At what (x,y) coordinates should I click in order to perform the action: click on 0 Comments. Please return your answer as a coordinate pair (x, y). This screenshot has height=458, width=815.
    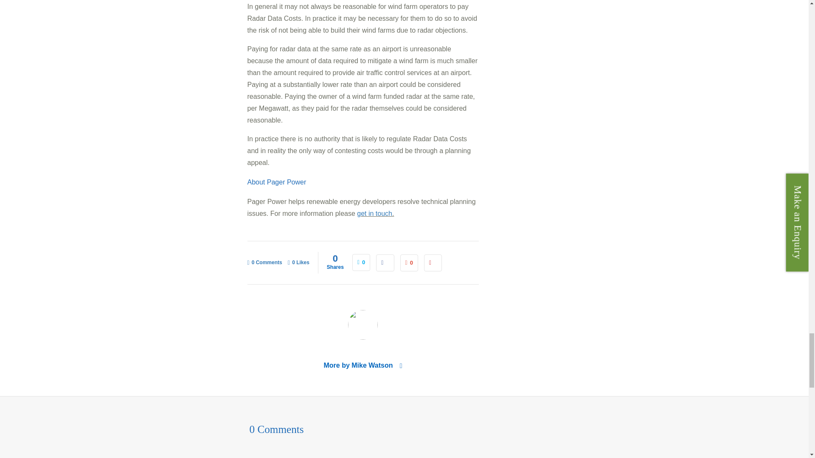
    Looking at the image, I should click on (264, 262).